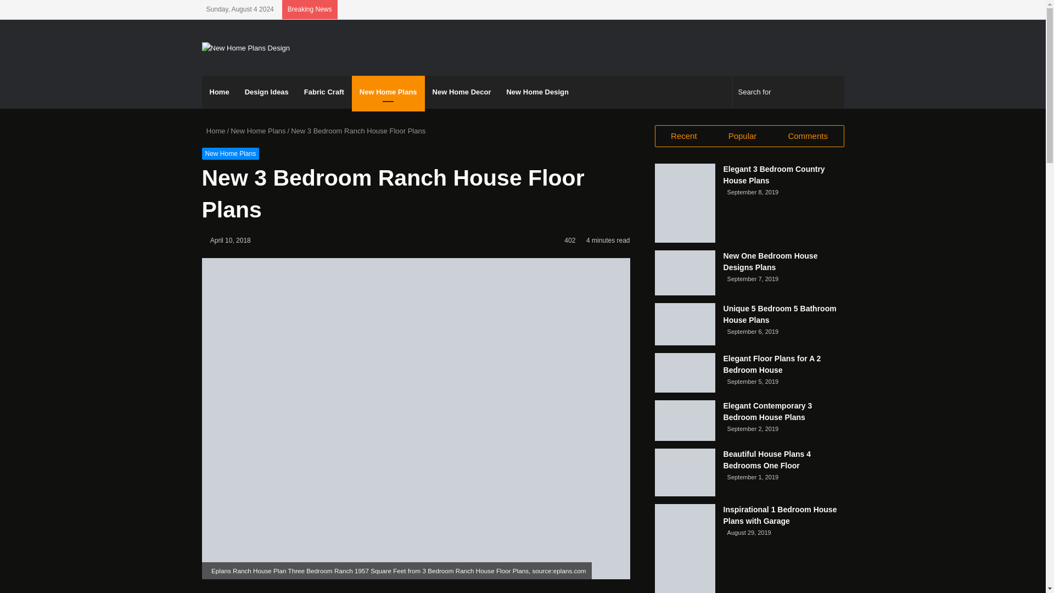 This screenshot has height=593, width=1054. What do you see at coordinates (819, 9) in the screenshot?
I see `Random Article` at bounding box center [819, 9].